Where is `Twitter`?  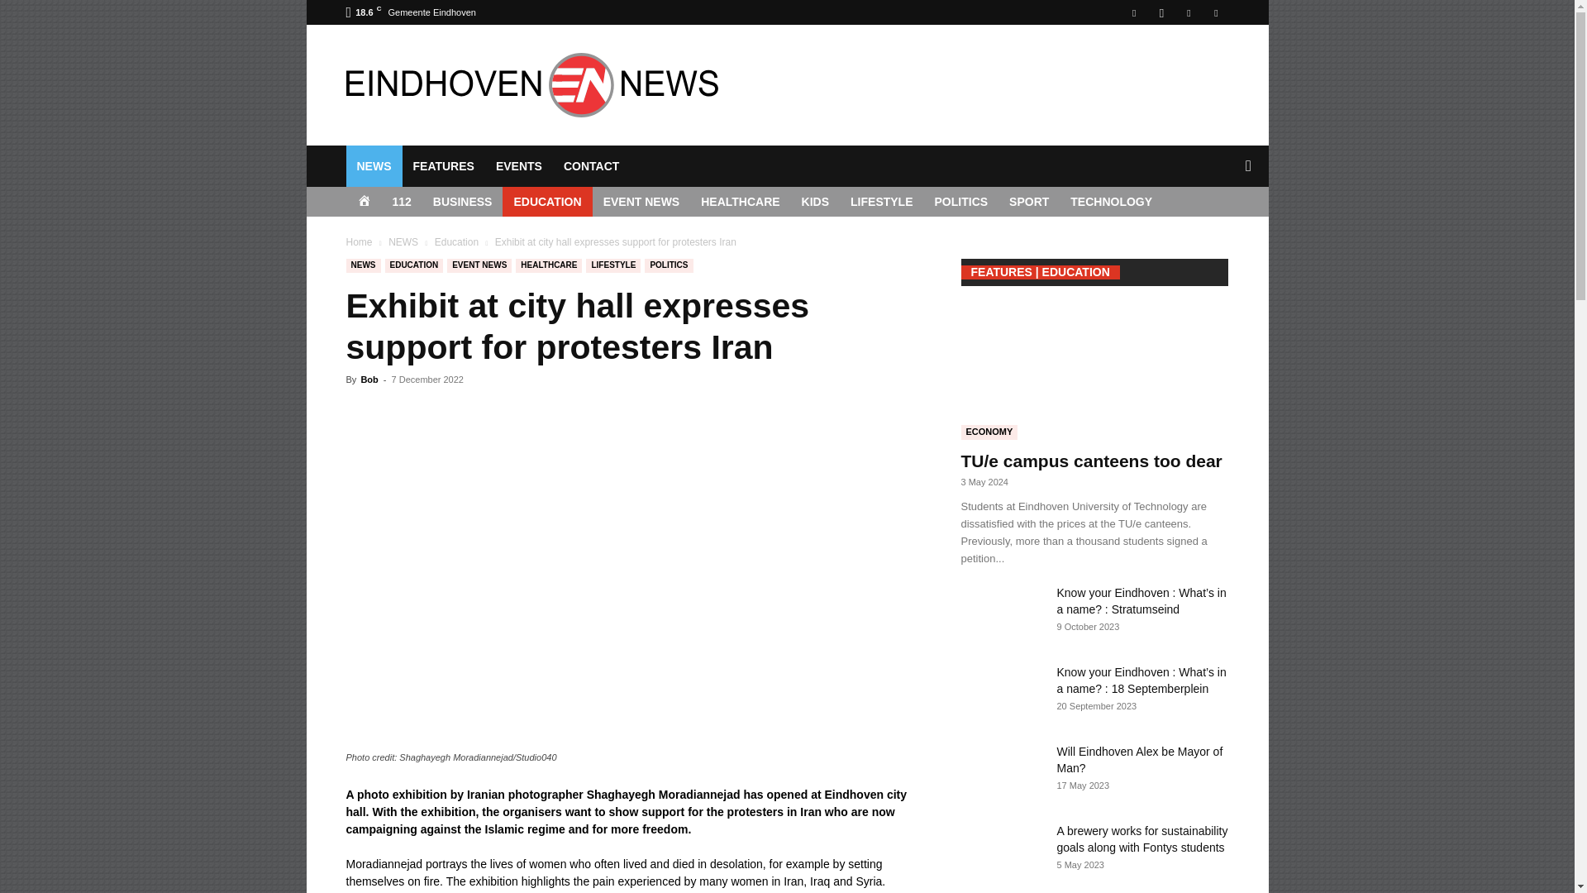 Twitter is located at coordinates (1215, 12).